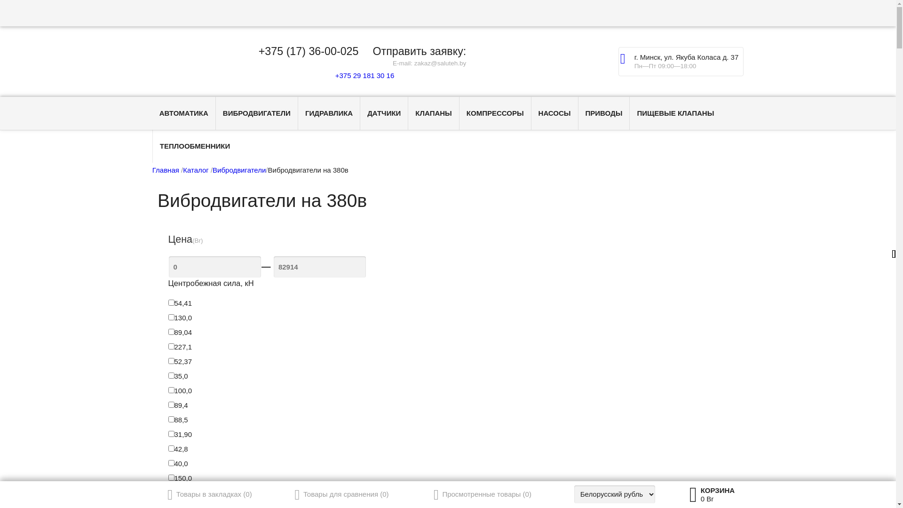 The height and width of the screenshot is (508, 903). I want to click on +375 (17) 36-00-025, so click(309, 52).